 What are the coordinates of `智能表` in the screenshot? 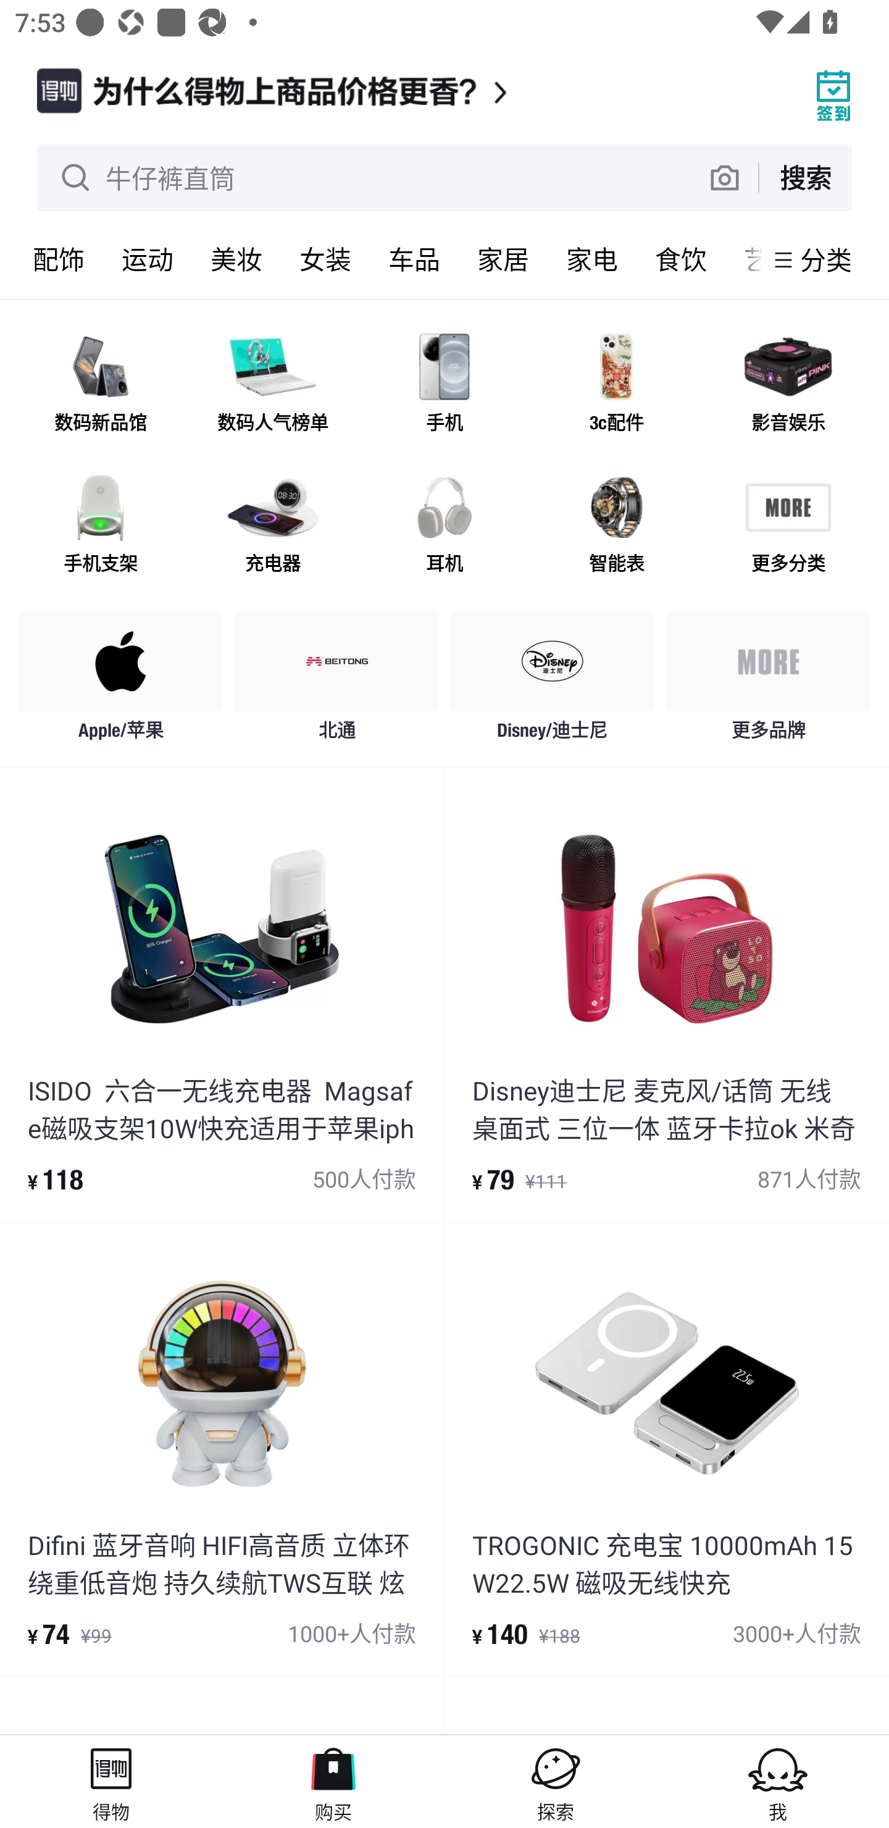 It's located at (616, 525).